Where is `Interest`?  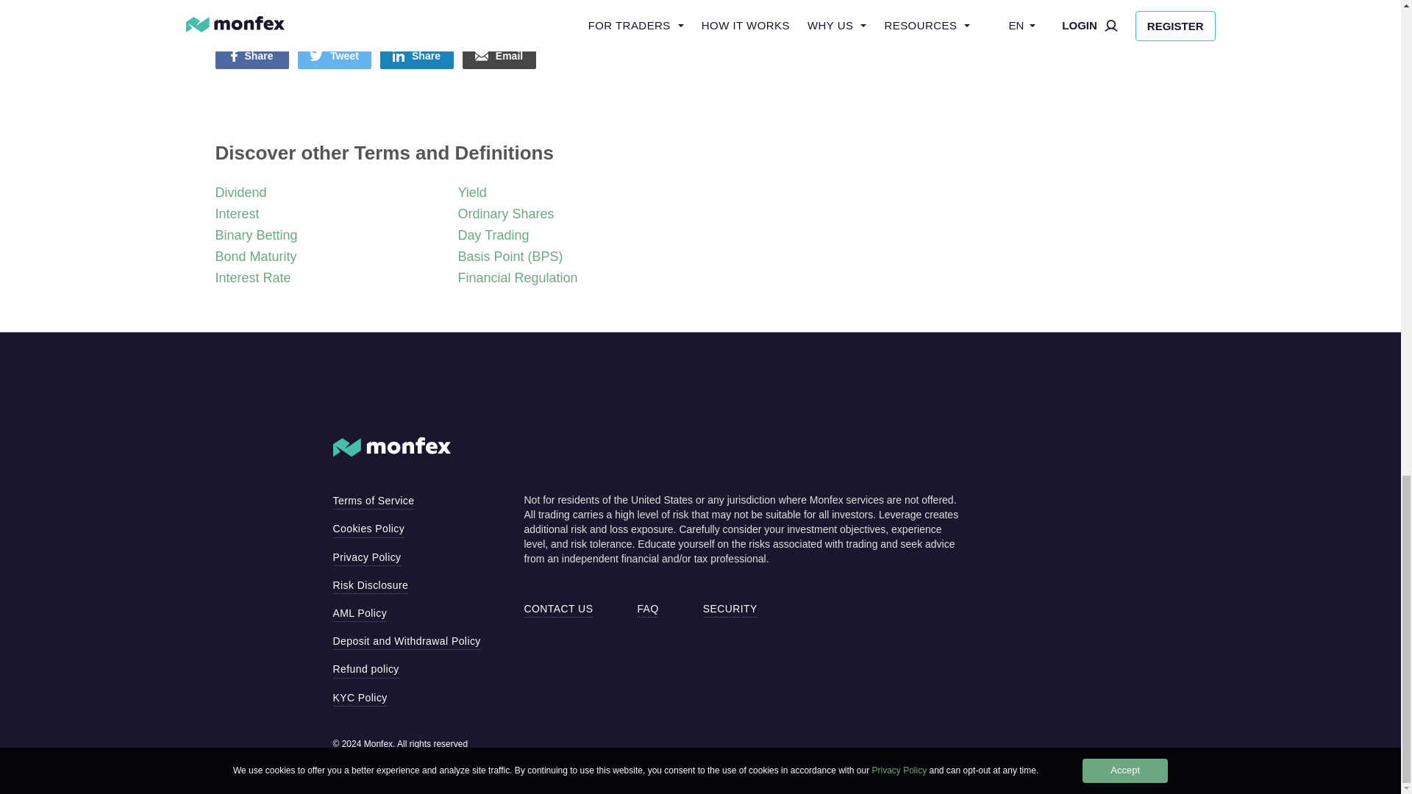 Interest is located at coordinates (236, 213).